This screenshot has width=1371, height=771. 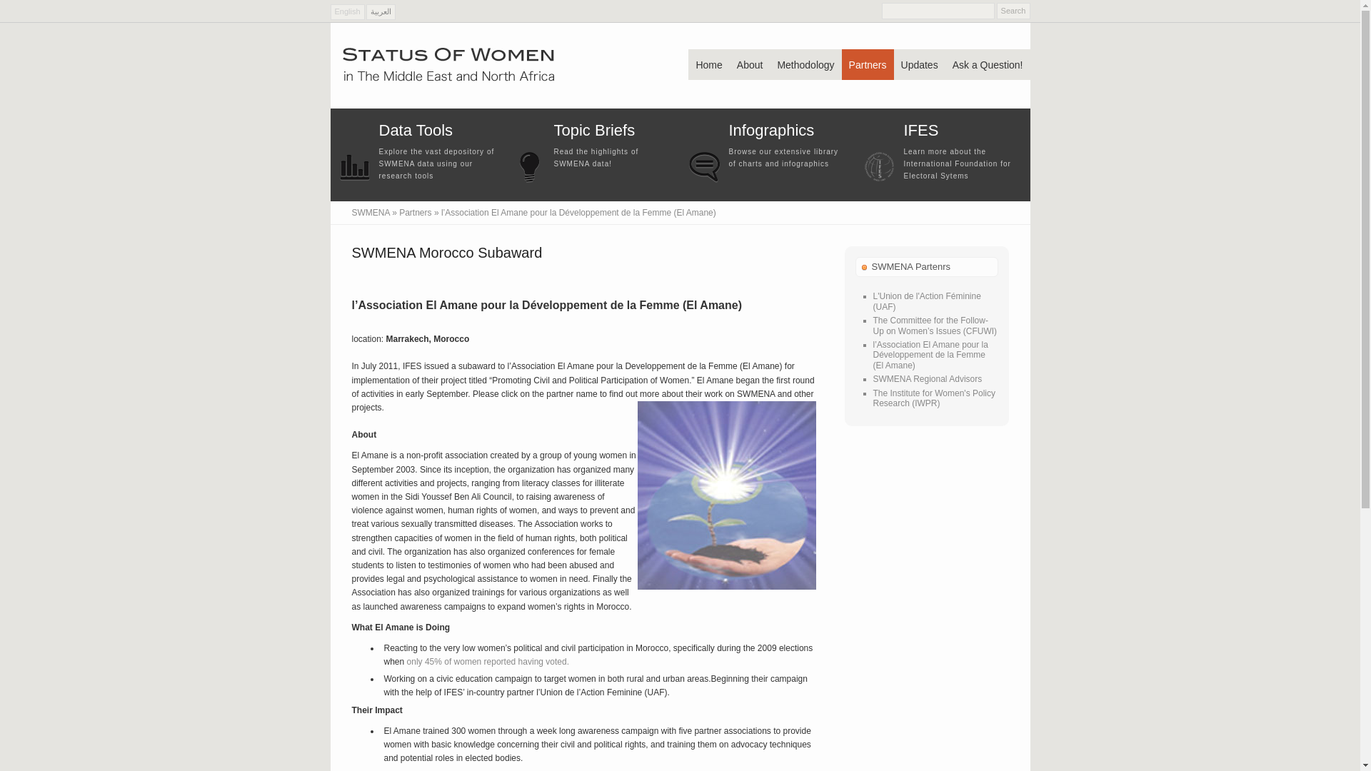 I want to click on Partners, so click(x=415, y=212).